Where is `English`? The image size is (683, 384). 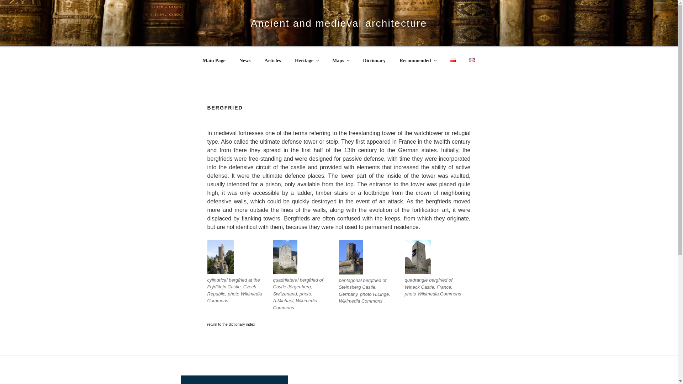 English is located at coordinates (472, 60).